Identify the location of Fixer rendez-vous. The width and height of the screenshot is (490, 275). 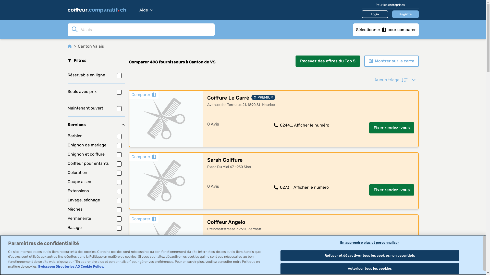
(391, 252).